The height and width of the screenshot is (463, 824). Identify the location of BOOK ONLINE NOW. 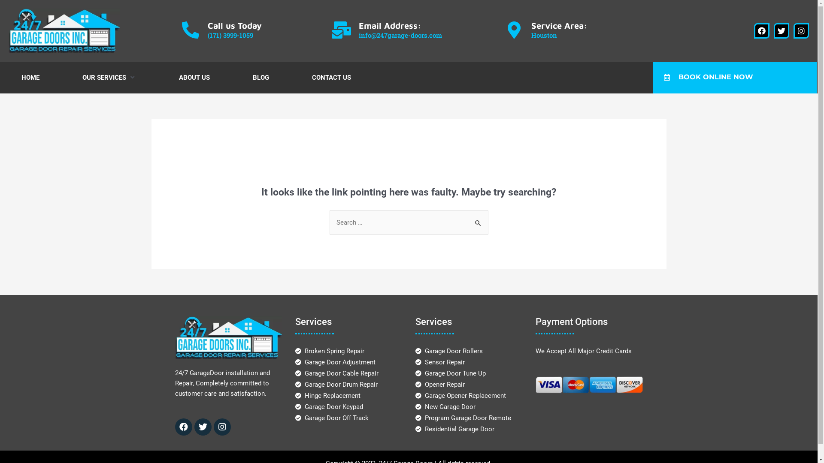
(709, 77).